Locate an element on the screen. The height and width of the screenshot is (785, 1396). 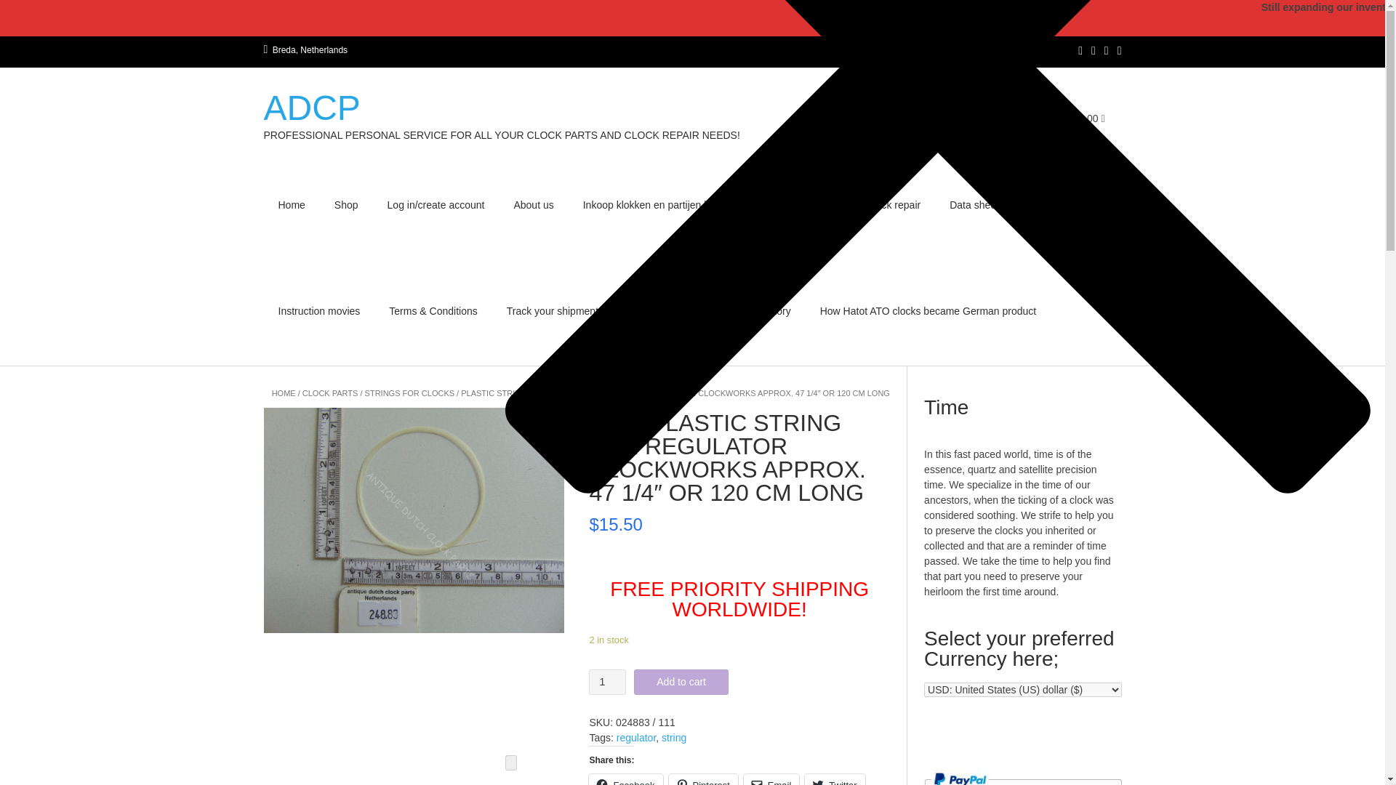
regulator is located at coordinates (636, 736).